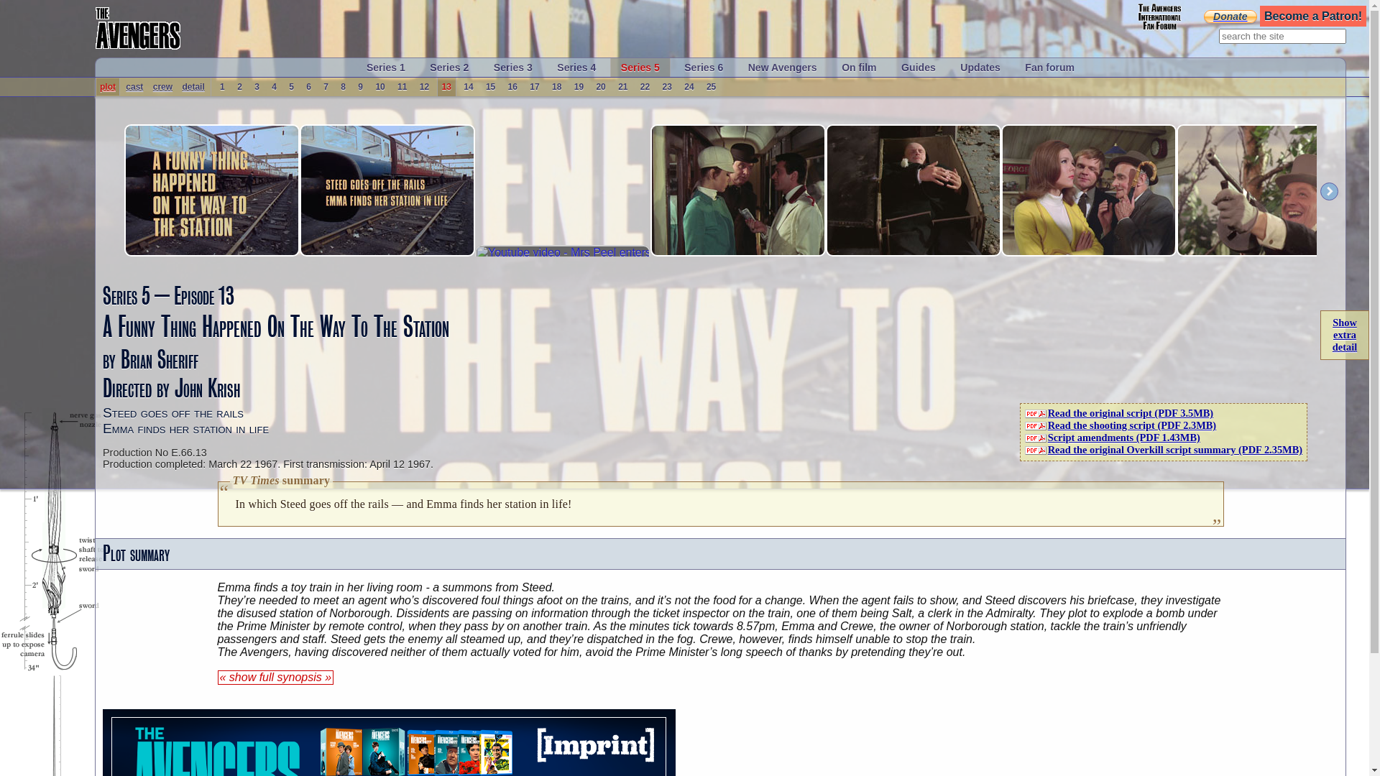 Image resolution: width=1380 pixels, height=776 pixels. What do you see at coordinates (309, 87) in the screenshot?
I see `6` at bounding box center [309, 87].